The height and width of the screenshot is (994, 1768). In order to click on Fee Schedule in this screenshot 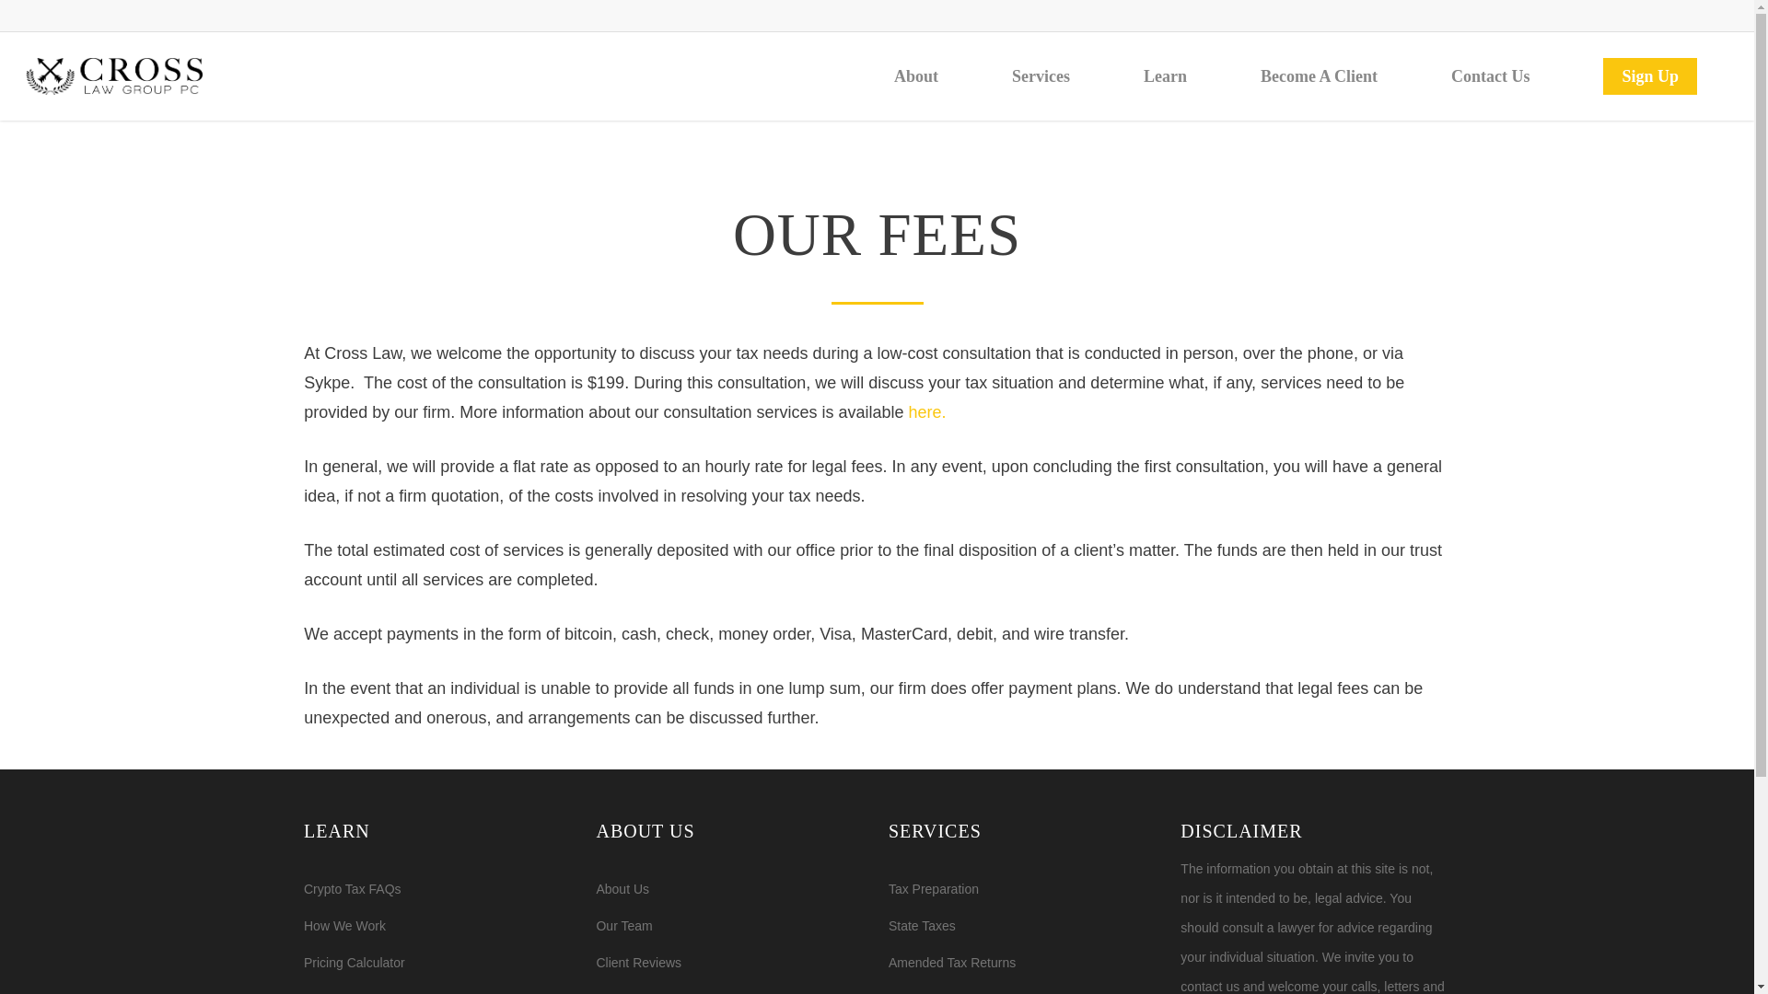, I will do `click(438, 989)`.